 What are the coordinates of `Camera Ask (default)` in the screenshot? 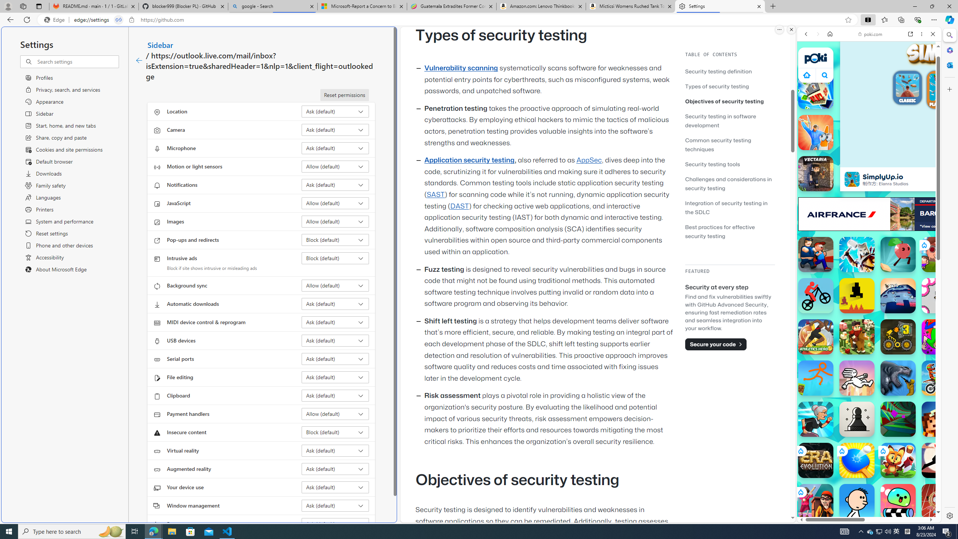 It's located at (335, 130).